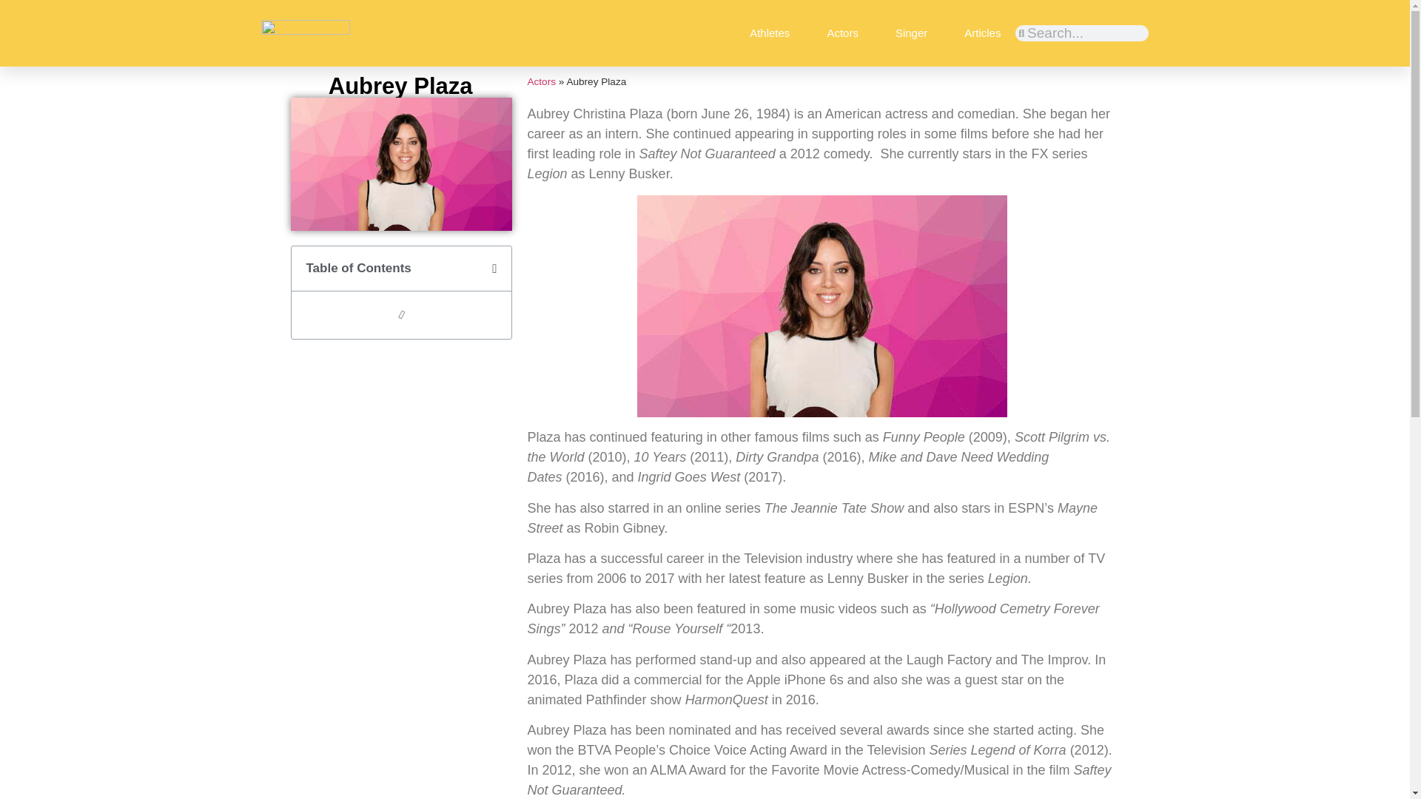 The height and width of the screenshot is (799, 1421). What do you see at coordinates (770, 33) in the screenshot?
I see `Athletes` at bounding box center [770, 33].